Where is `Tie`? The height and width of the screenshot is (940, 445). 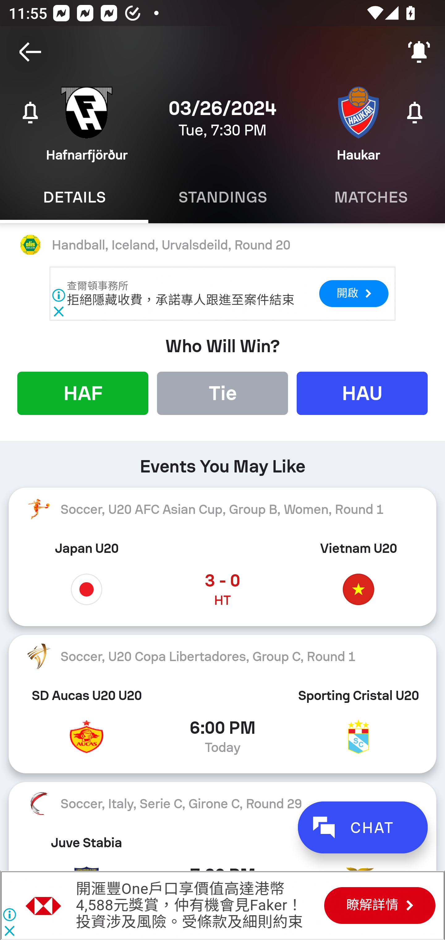
Tie is located at coordinates (222, 393).